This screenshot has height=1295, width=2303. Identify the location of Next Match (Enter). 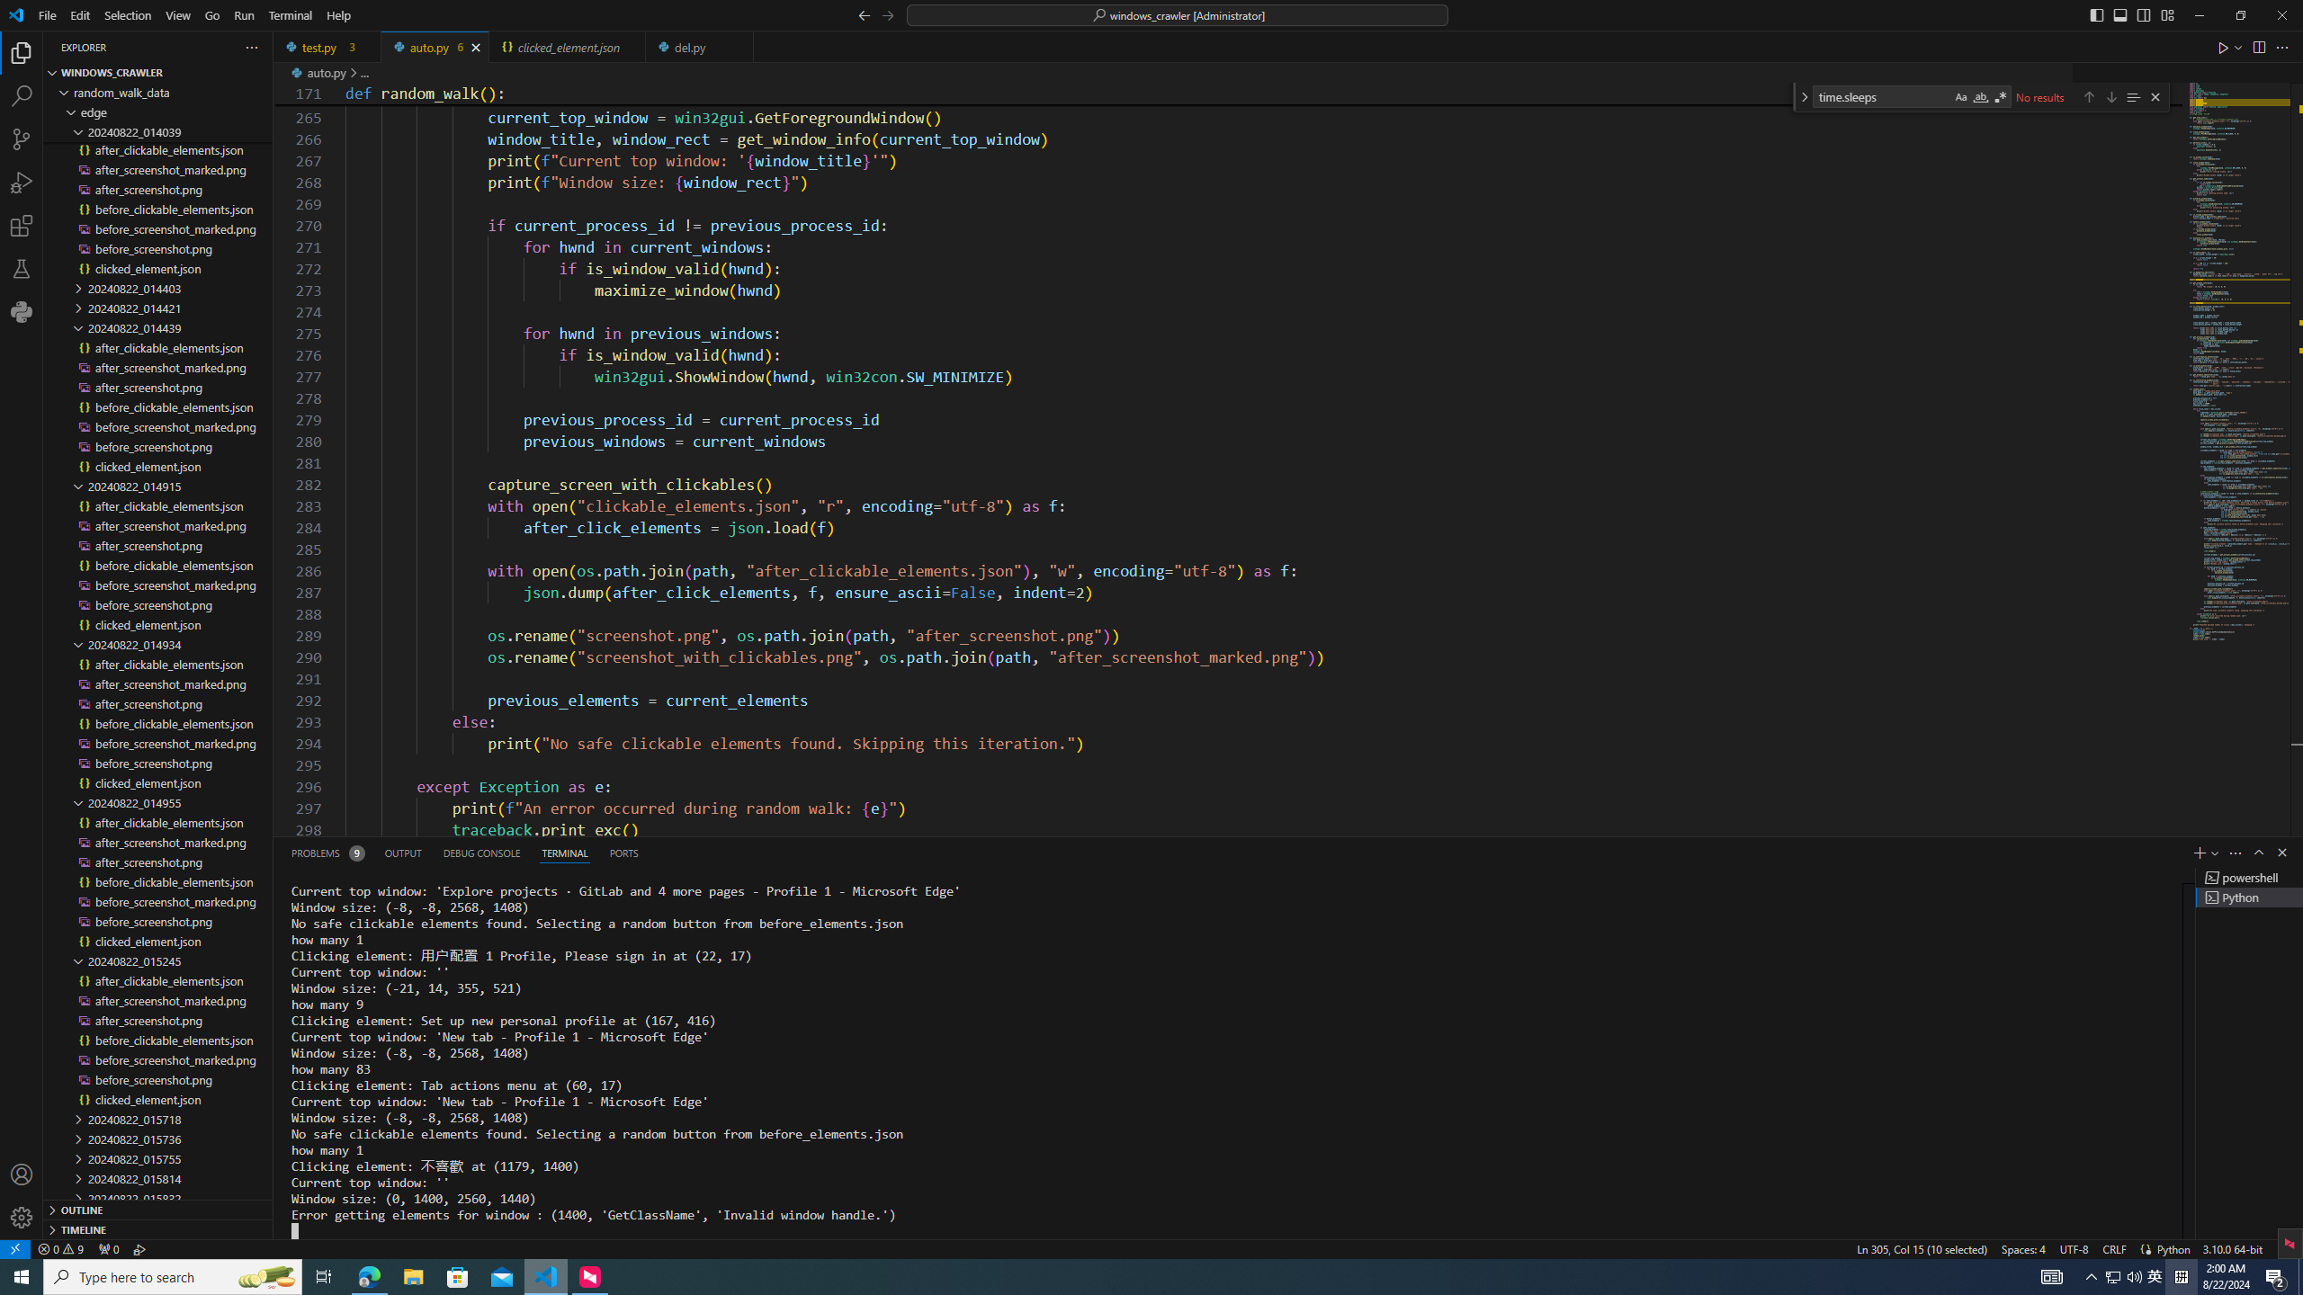
(2110, 97).